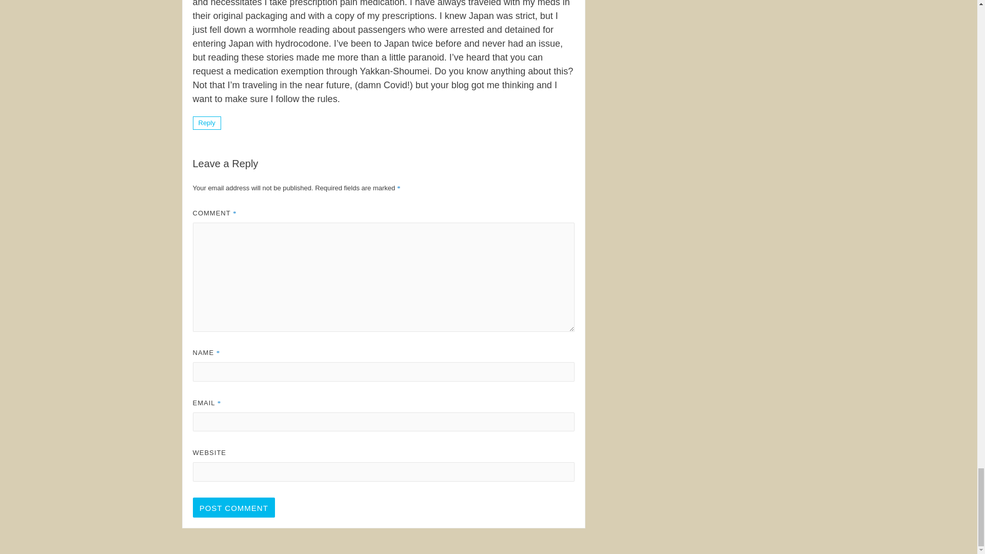 Image resolution: width=985 pixels, height=554 pixels. What do you see at coordinates (207, 123) in the screenshot?
I see `Reply` at bounding box center [207, 123].